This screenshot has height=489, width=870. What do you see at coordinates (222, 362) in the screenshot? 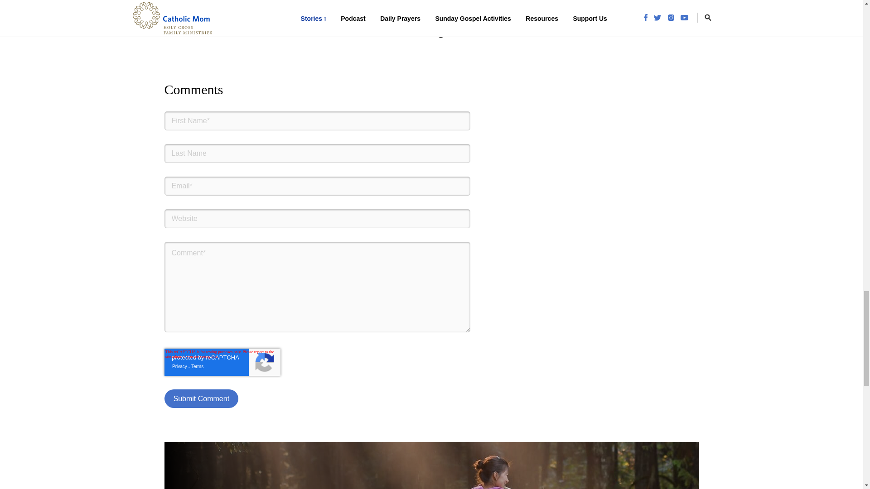
I see `reCAPTCHA` at bounding box center [222, 362].